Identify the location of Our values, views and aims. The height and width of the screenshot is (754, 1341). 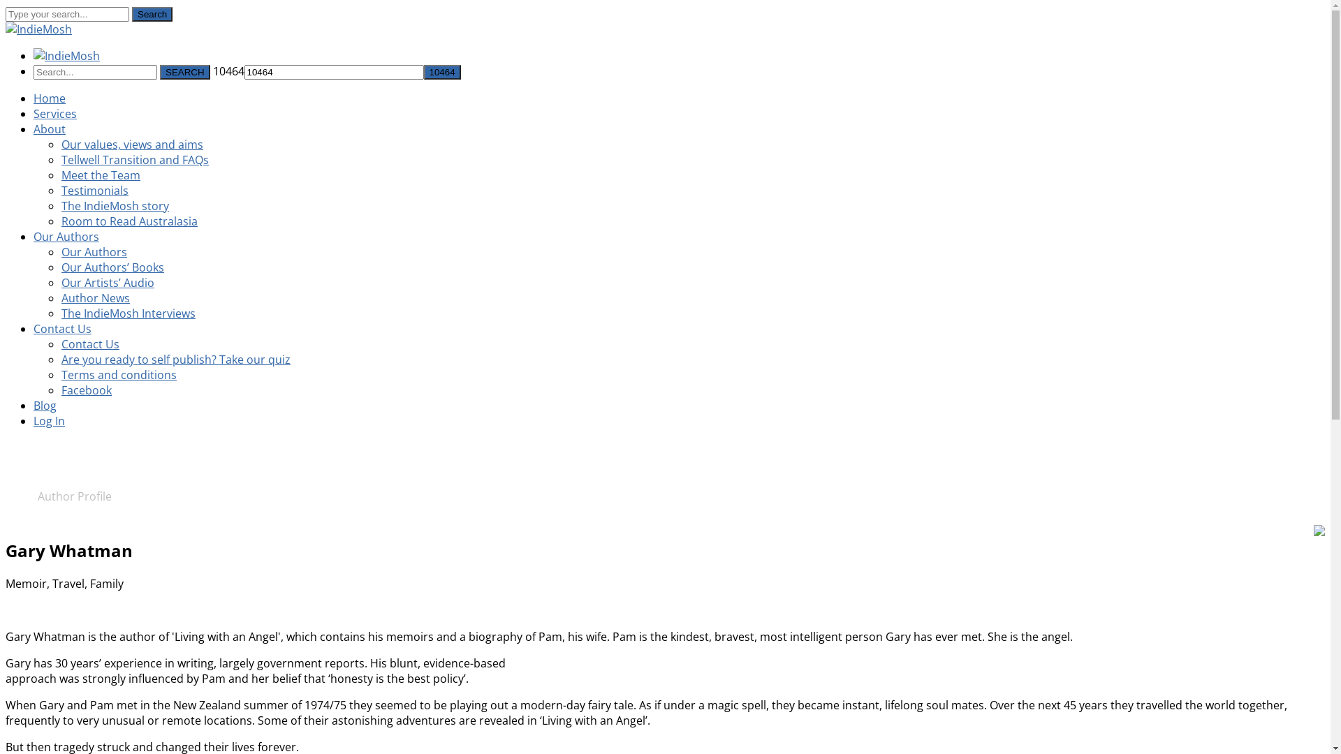
(133, 145).